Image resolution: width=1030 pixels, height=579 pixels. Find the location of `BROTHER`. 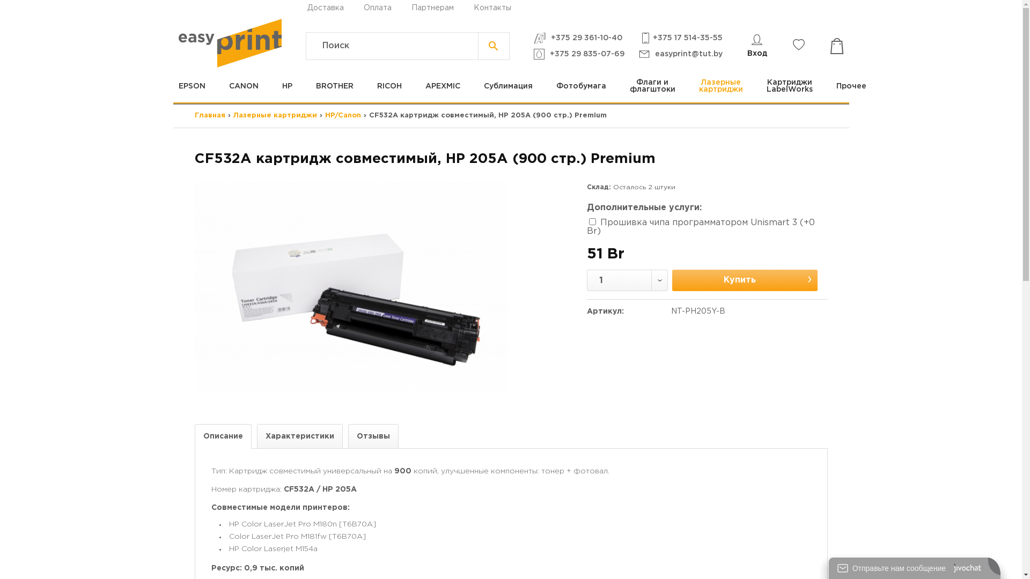

BROTHER is located at coordinates (334, 86).